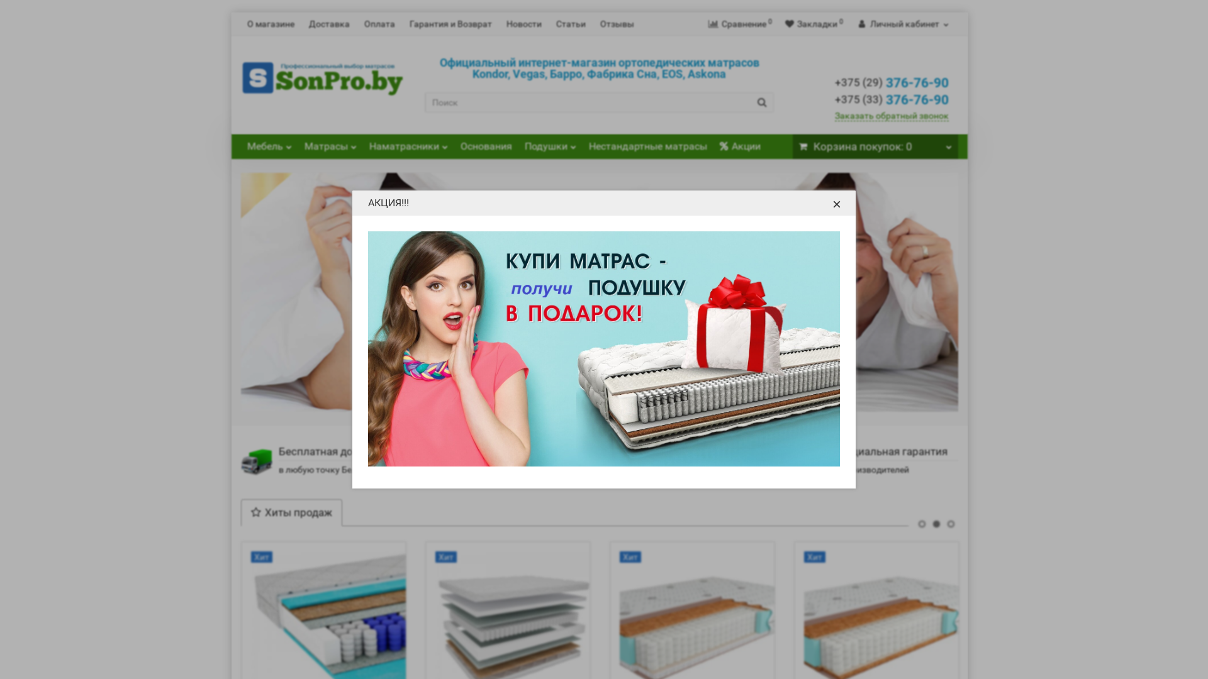 This screenshot has height=679, width=1208. What do you see at coordinates (323, 73) in the screenshot?
I see `SonPro.by` at bounding box center [323, 73].